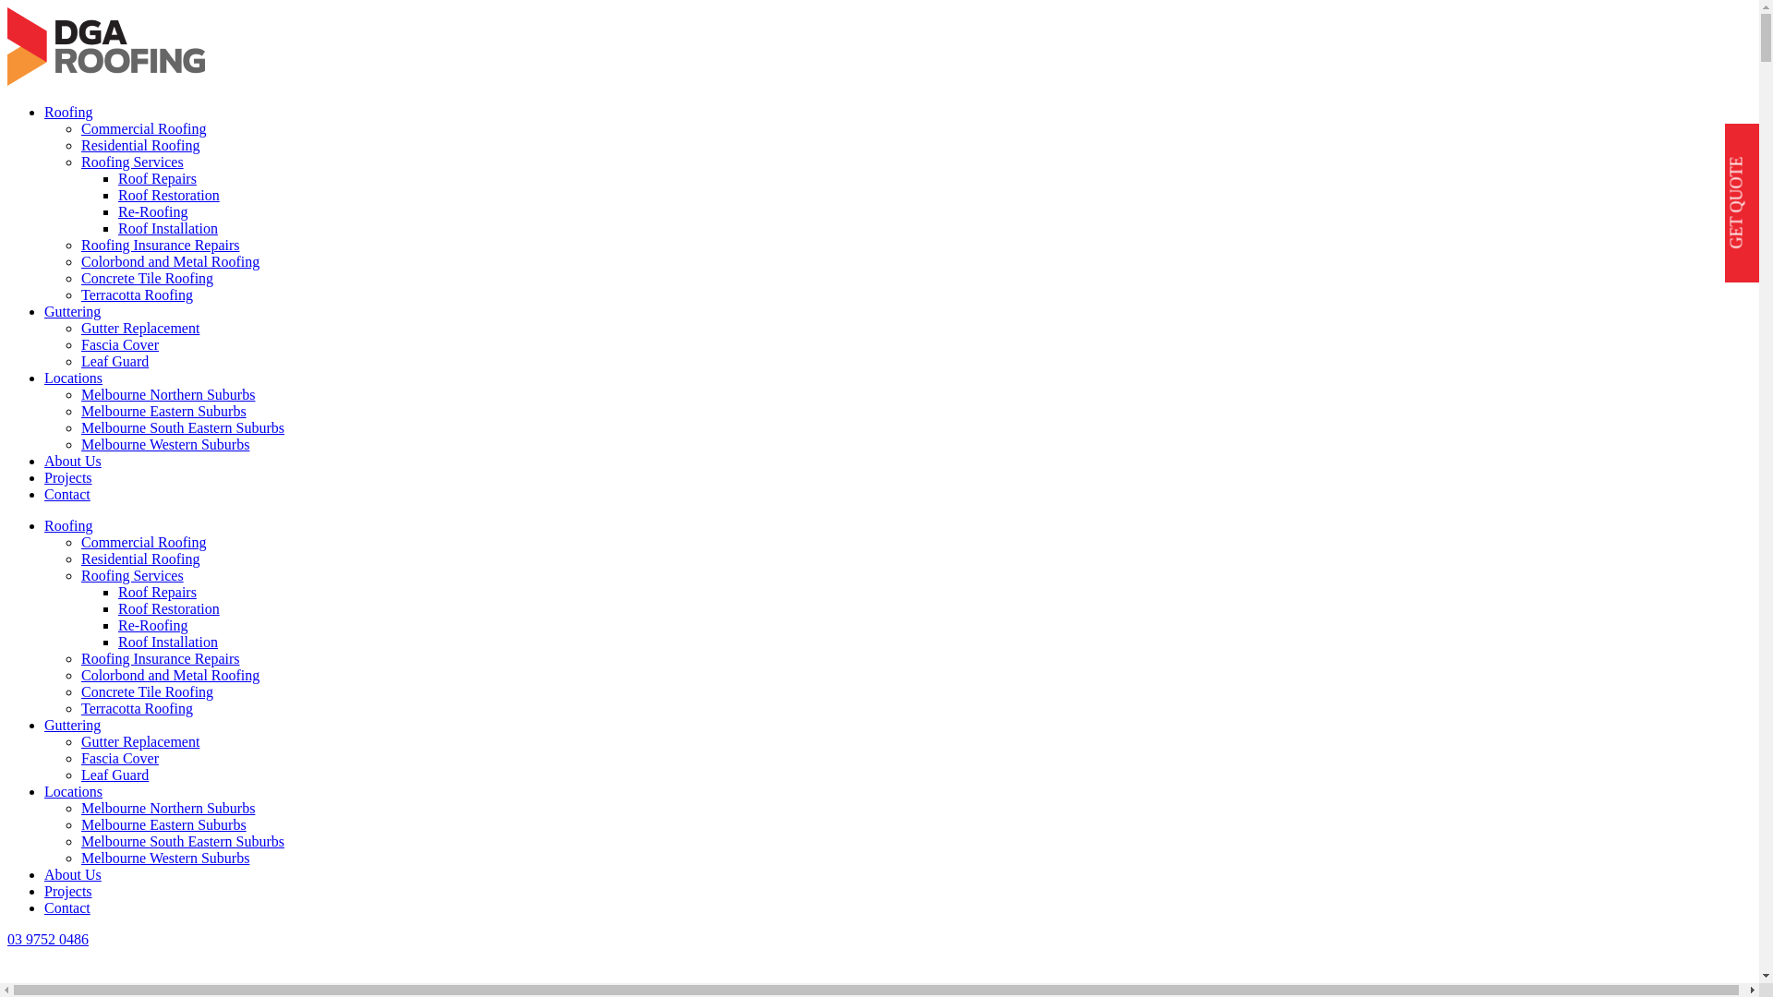 The width and height of the screenshot is (1773, 997). What do you see at coordinates (72, 726) in the screenshot?
I see `Guttering` at bounding box center [72, 726].